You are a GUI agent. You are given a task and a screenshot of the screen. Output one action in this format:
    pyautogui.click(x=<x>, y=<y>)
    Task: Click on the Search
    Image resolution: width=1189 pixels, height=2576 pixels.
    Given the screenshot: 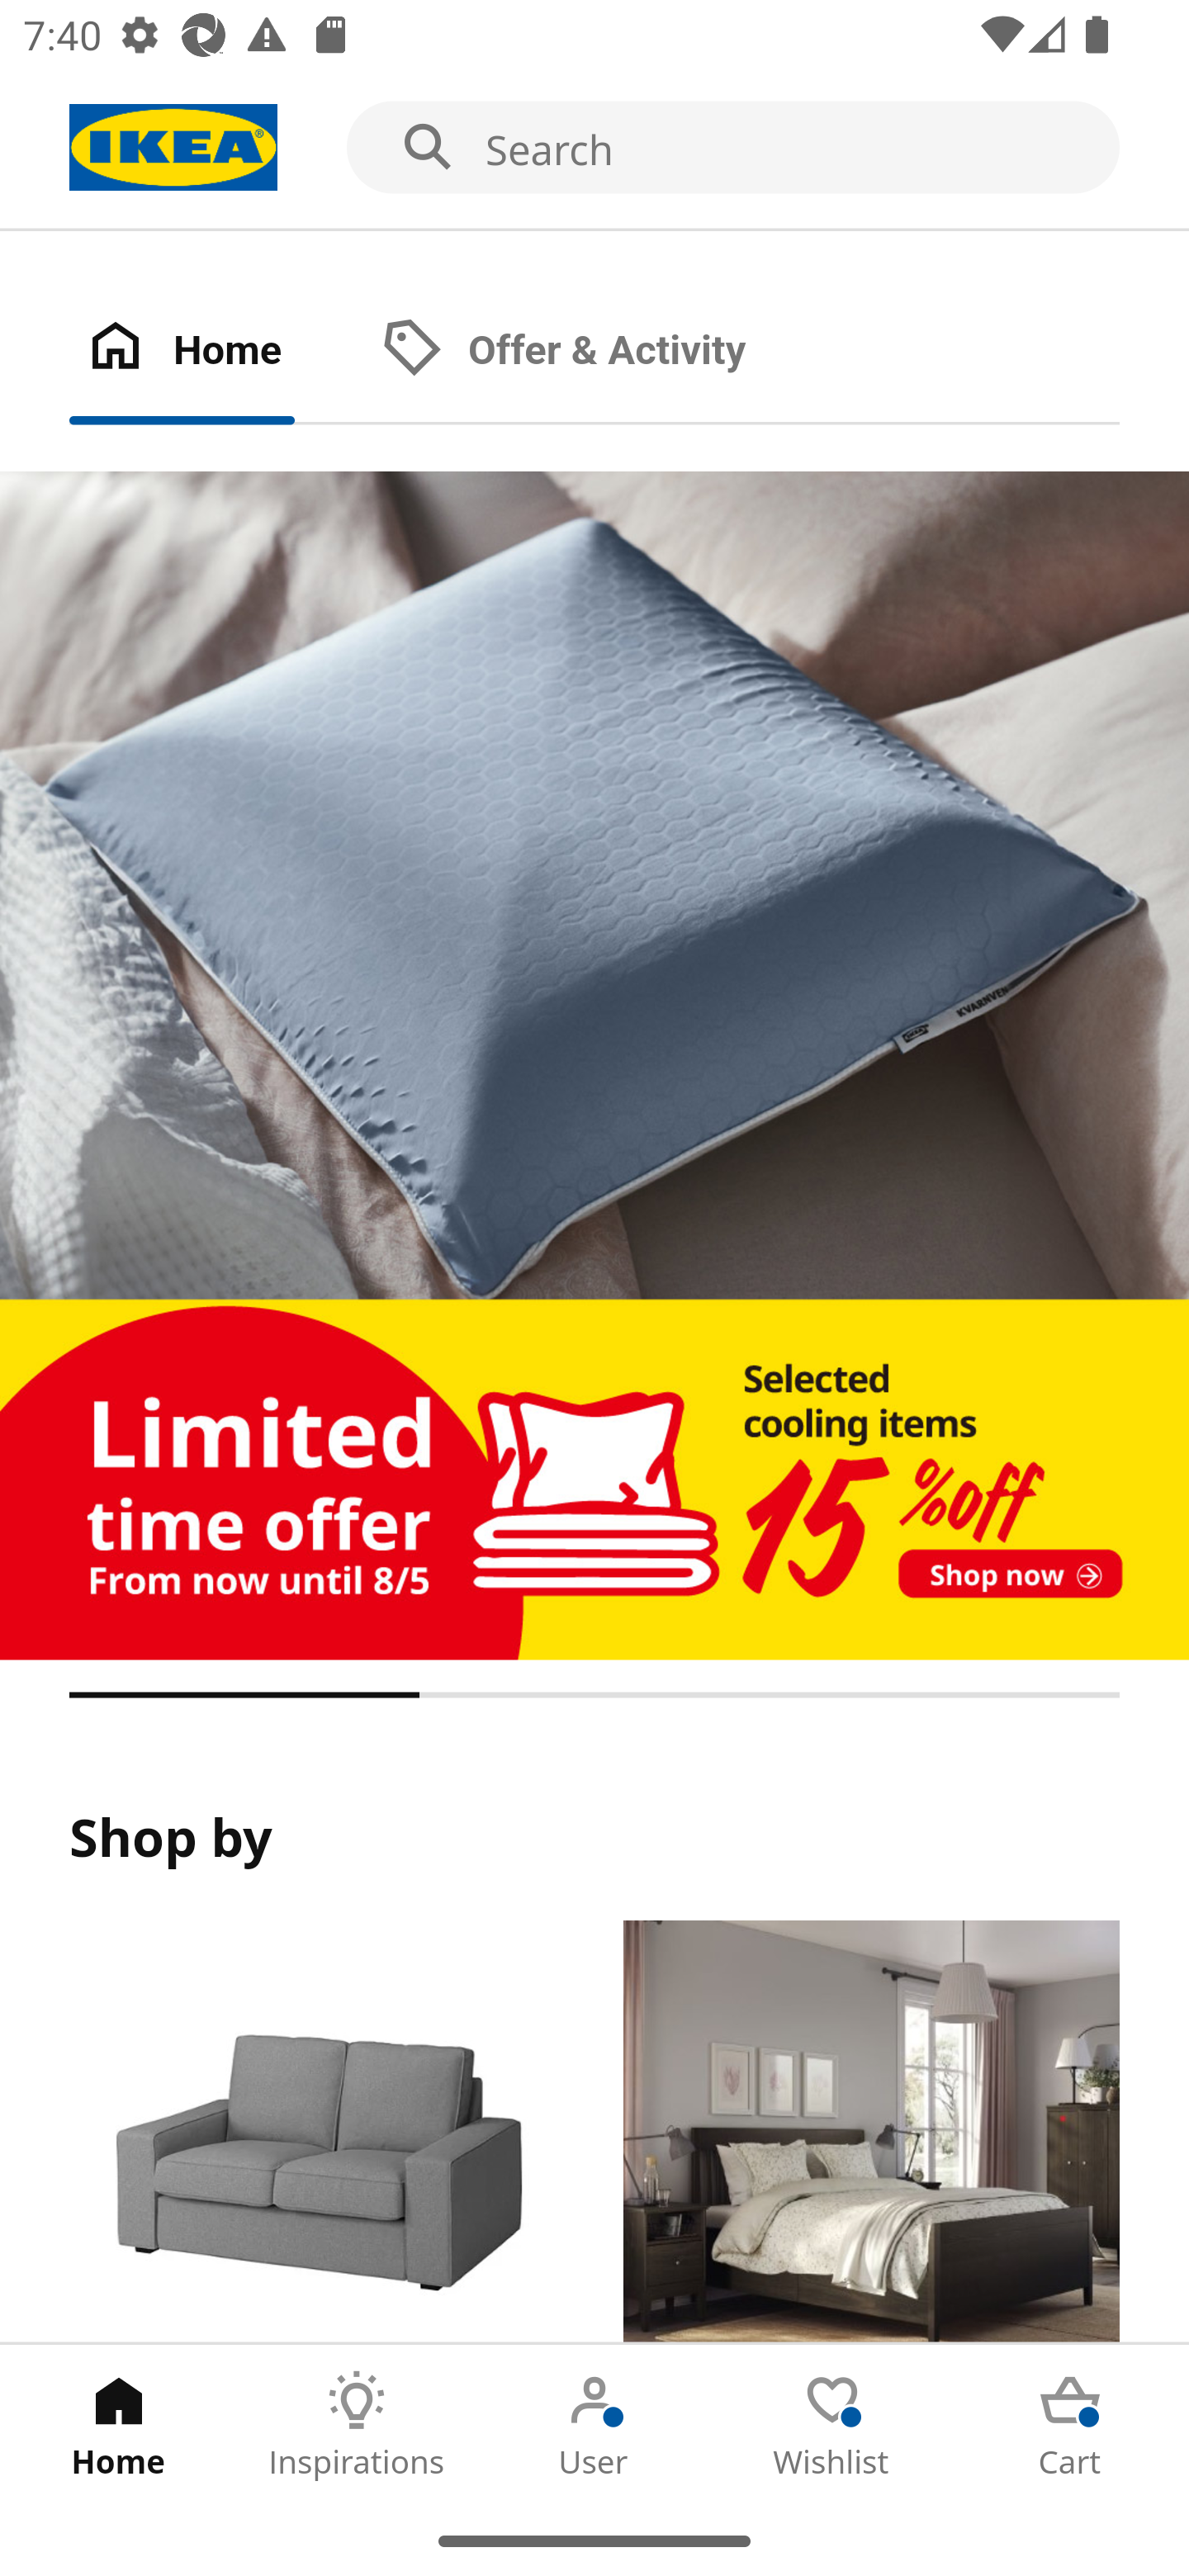 What is the action you would take?
    pyautogui.click(x=594, y=149)
    